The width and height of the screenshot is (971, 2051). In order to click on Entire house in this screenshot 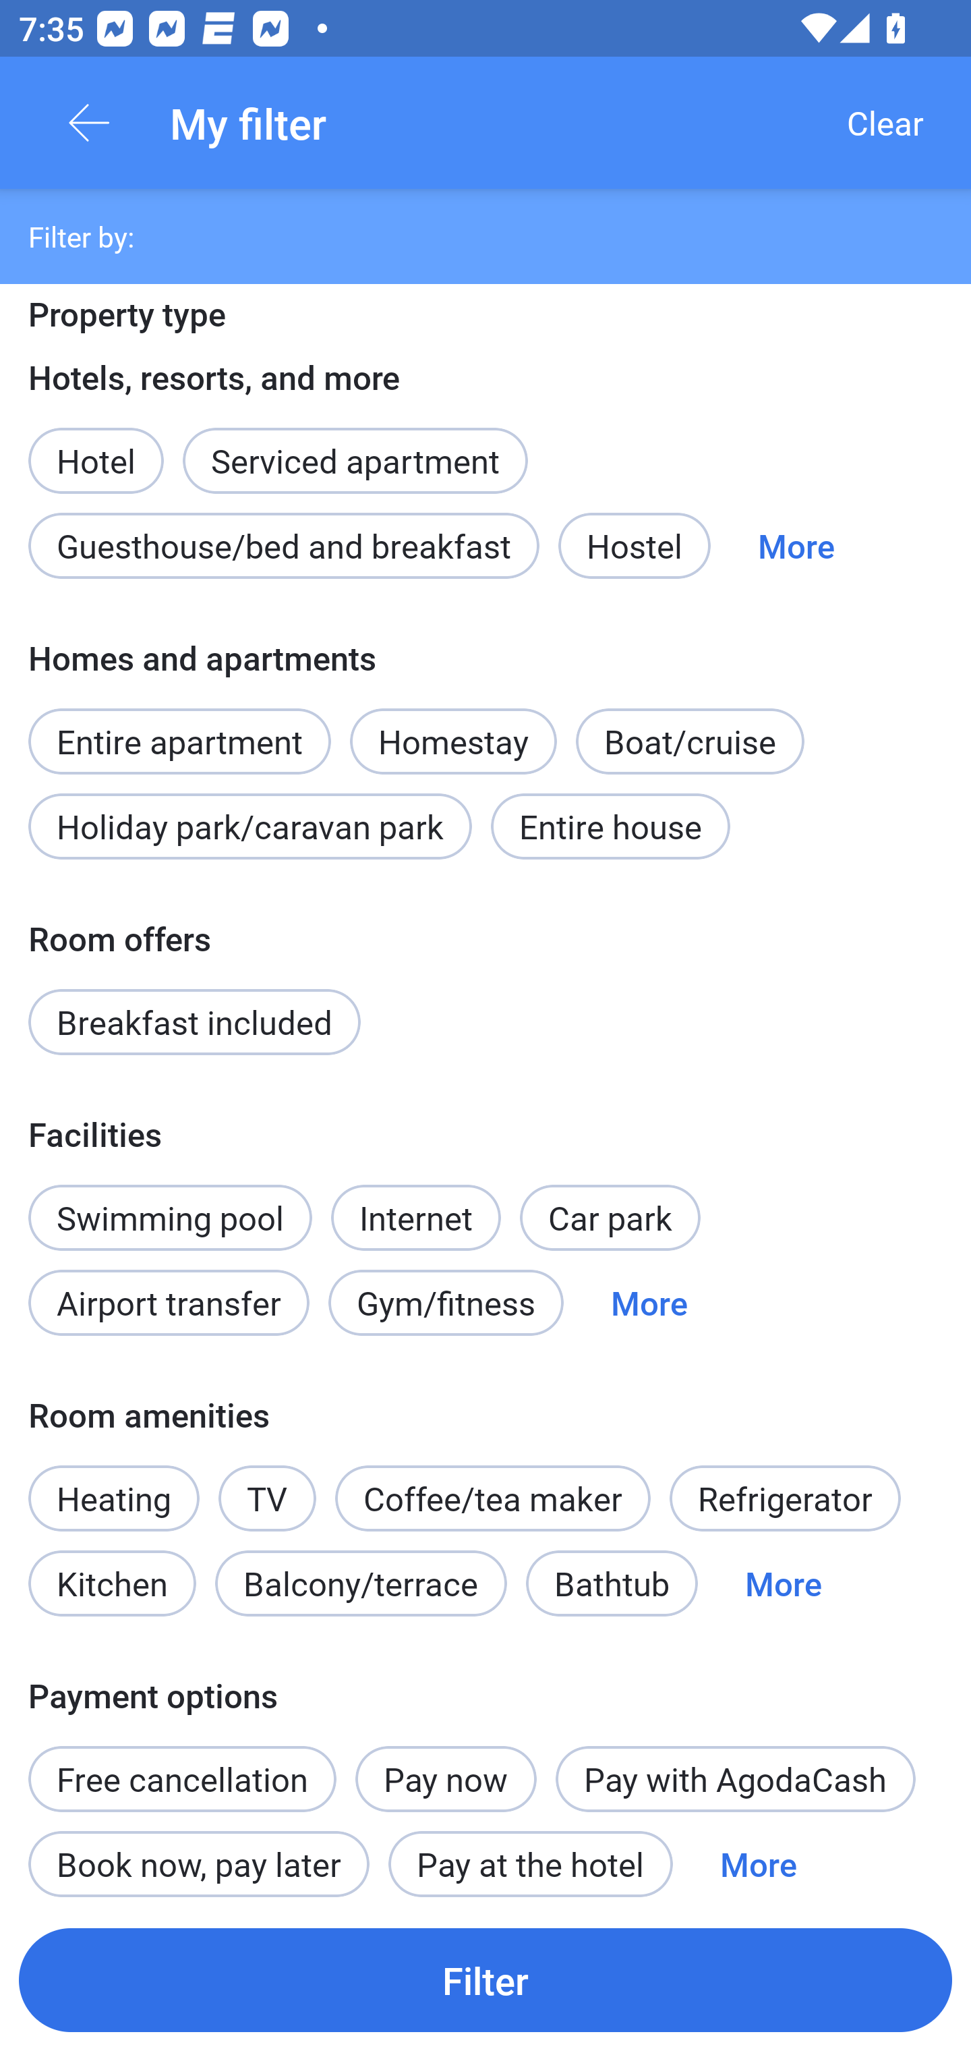, I will do `click(610, 826)`.